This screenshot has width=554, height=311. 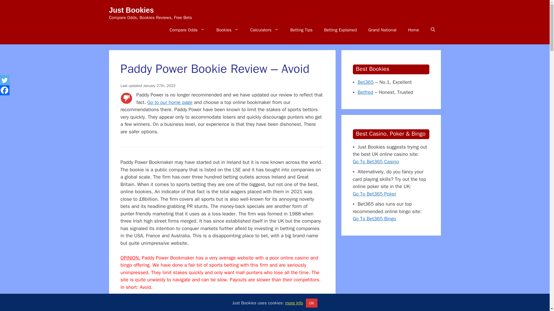 I want to click on Calculators, so click(x=264, y=30).